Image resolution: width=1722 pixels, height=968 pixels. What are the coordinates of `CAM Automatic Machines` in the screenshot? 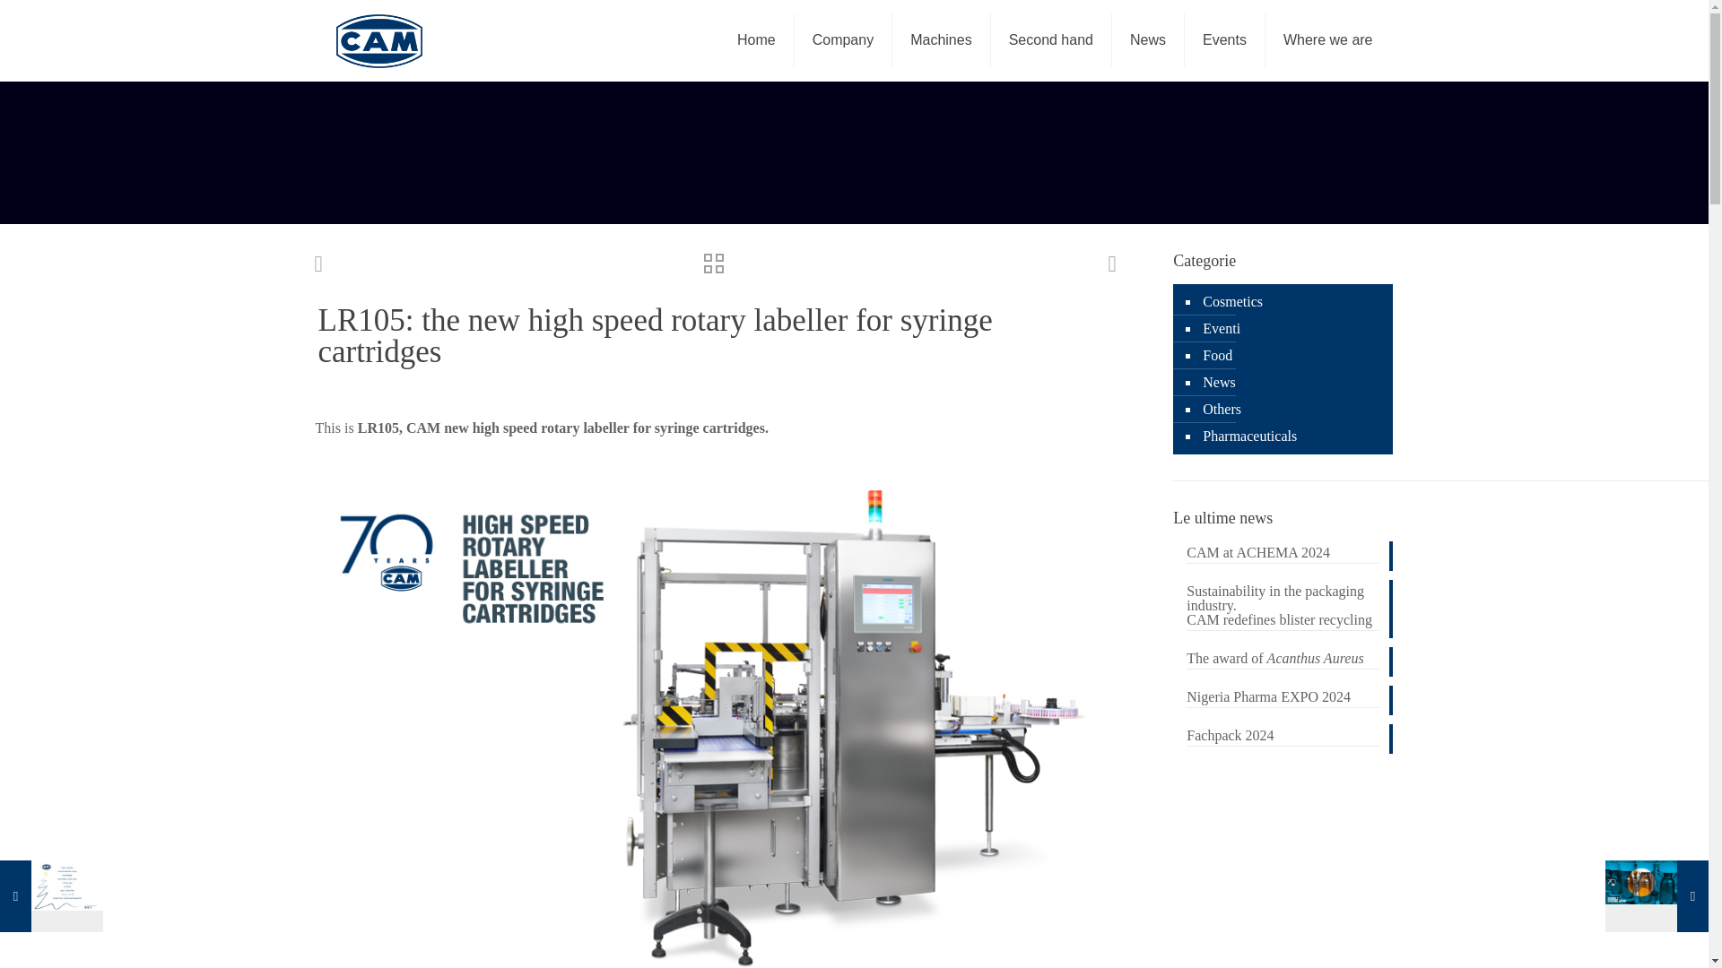 It's located at (378, 39).